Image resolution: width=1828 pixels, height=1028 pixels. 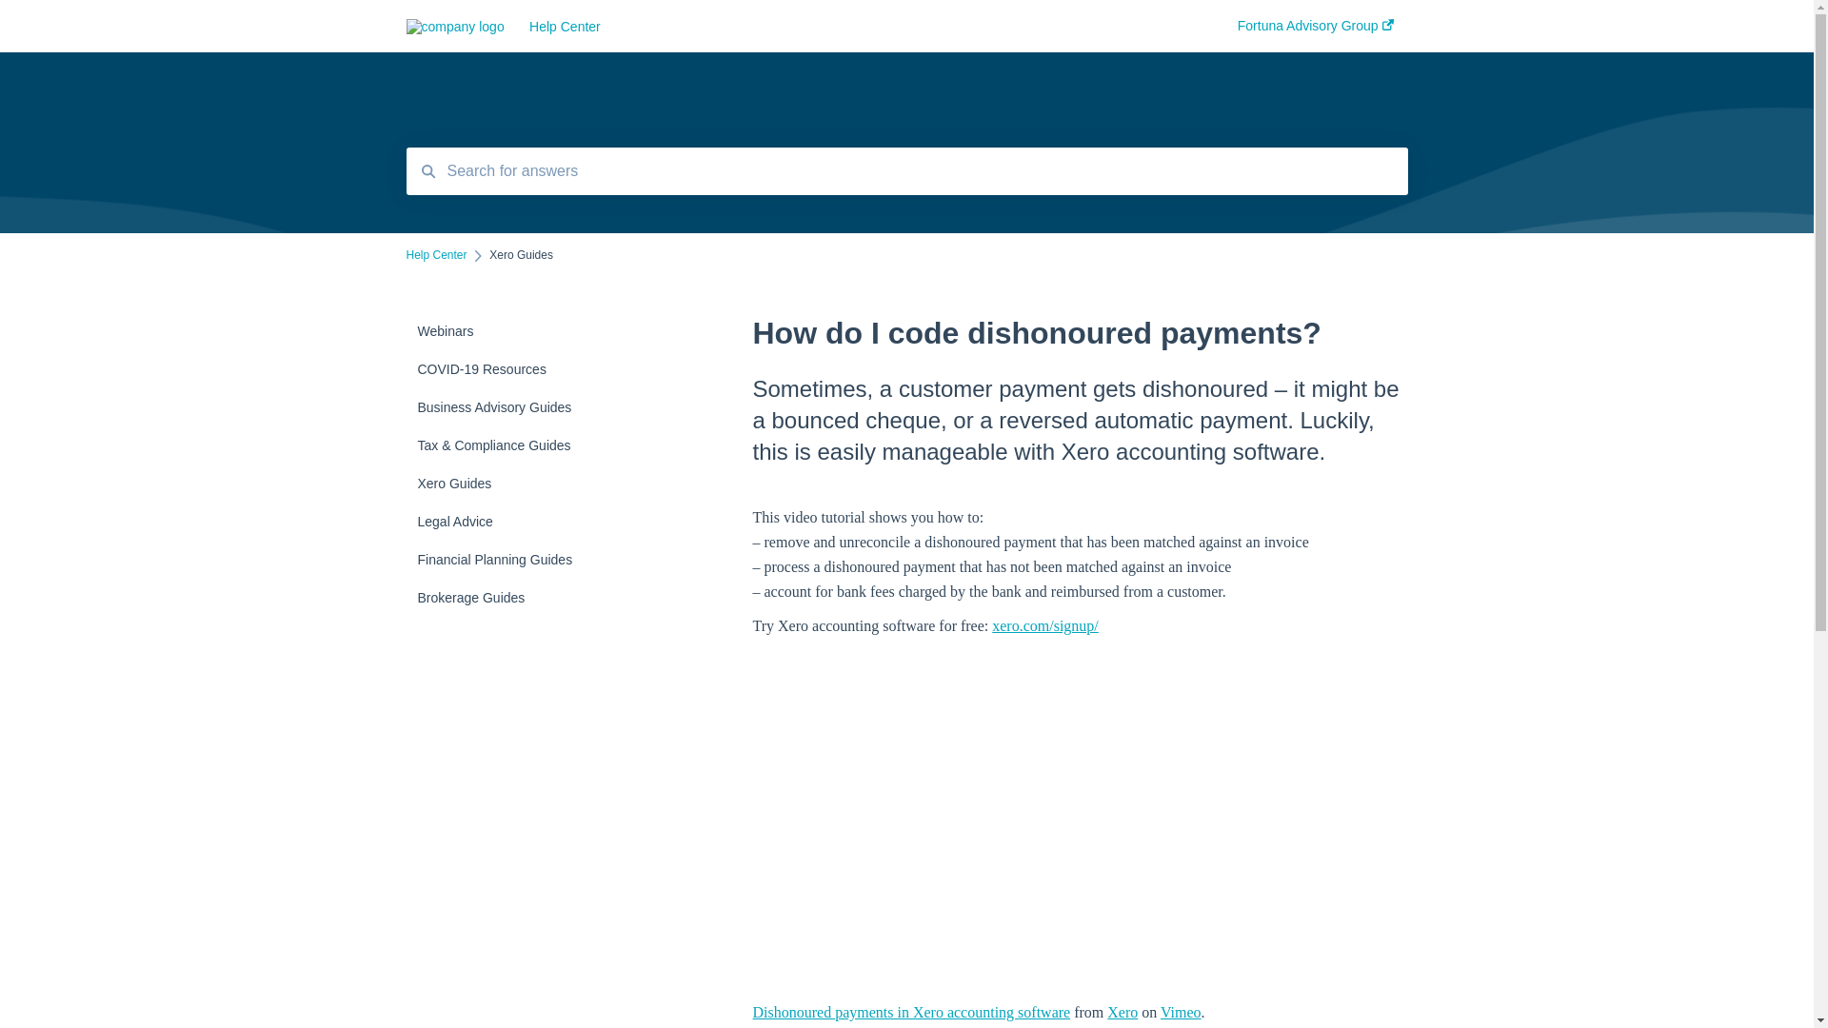 What do you see at coordinates (1123, 1013) in the screenshot?
I see `Xero` at bounding box center [1123, 1013].